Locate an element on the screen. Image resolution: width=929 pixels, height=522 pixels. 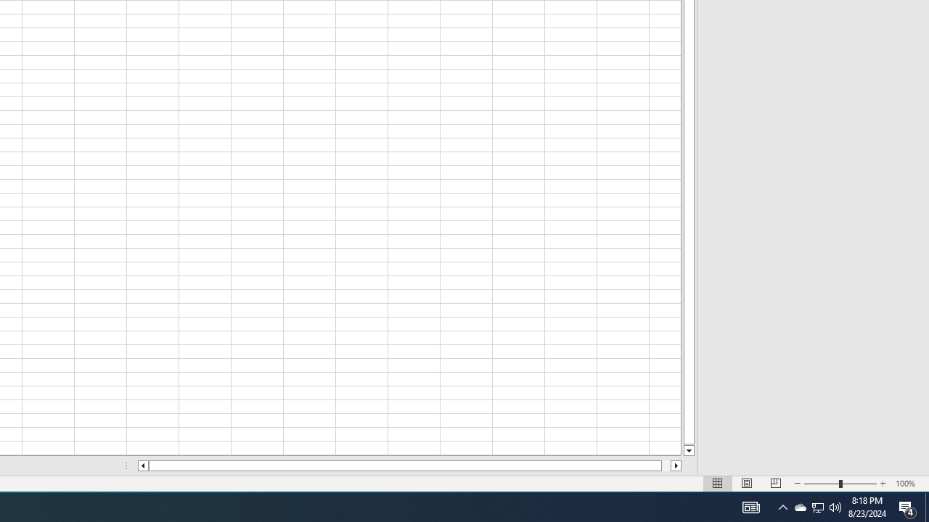
Action Center, 4 new notifications is located at coordinates (817, 507).